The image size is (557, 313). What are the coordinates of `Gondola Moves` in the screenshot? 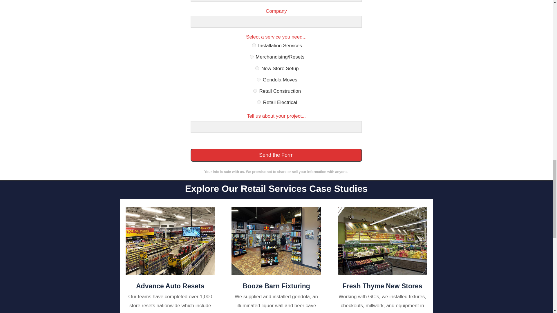 It's located at (259, 79).